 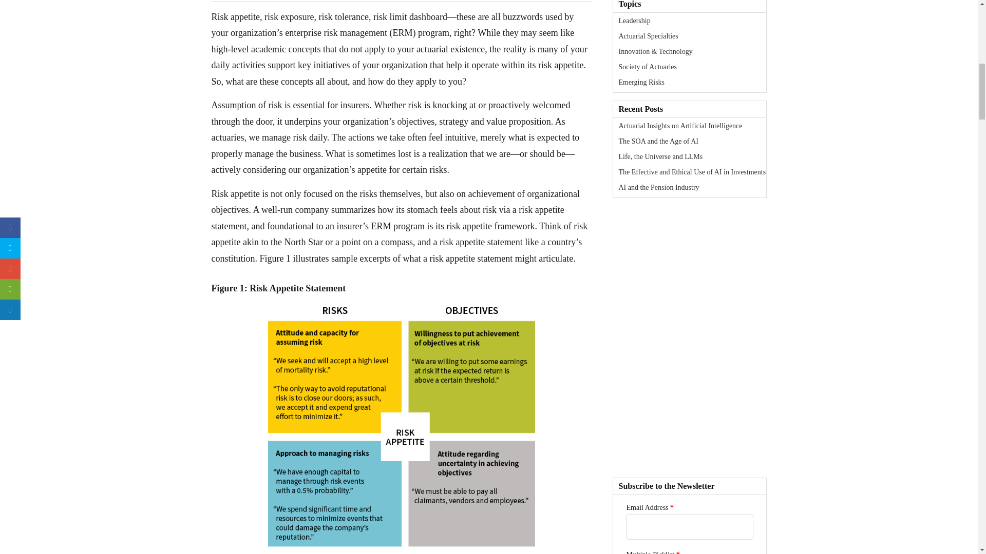 What do you see at coordinates (689, 405) in the screenshot?
I see `3rd party ad content` at bounding box center [689, 405].